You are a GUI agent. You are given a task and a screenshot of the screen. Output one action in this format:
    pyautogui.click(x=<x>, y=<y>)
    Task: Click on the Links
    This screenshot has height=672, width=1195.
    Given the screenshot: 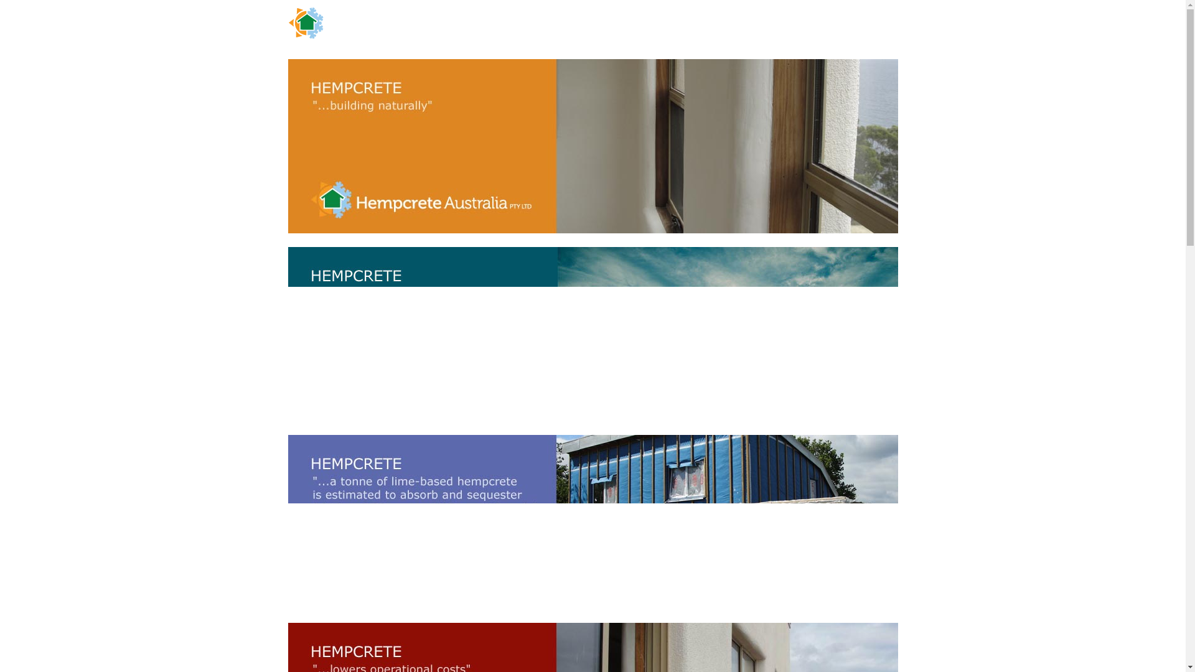 What is the action you would take?
    pyautogui.click(x=793, y=27)
    